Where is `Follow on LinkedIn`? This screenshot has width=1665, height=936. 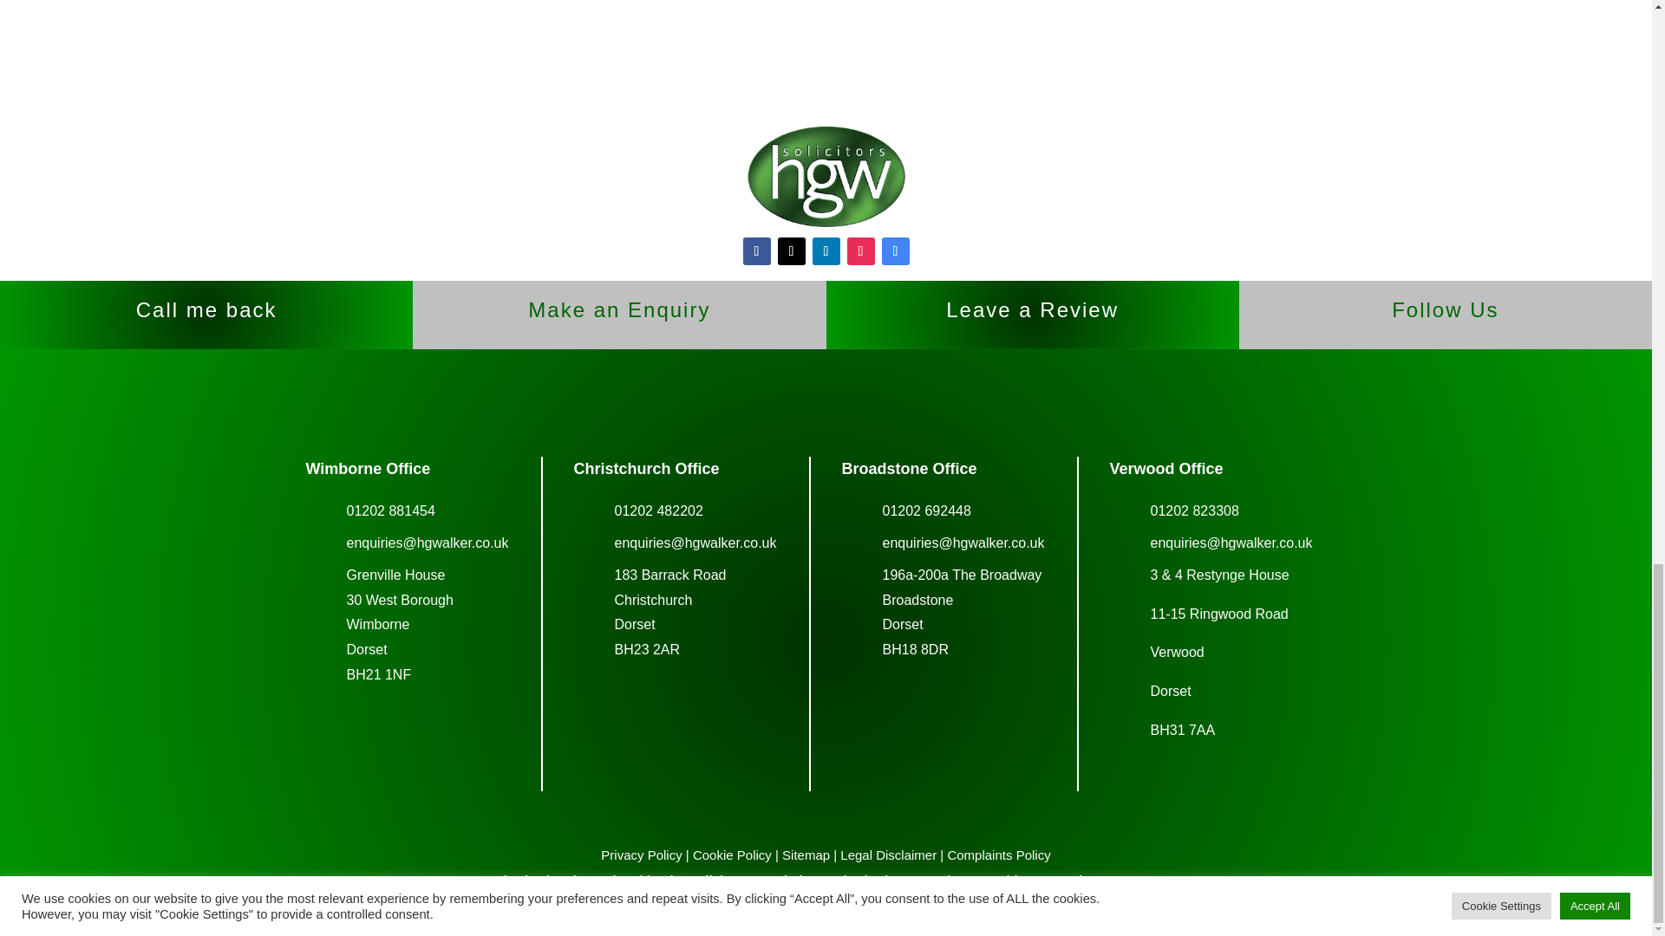
Follow on LinkedIn is located at coordinates (826, 251).